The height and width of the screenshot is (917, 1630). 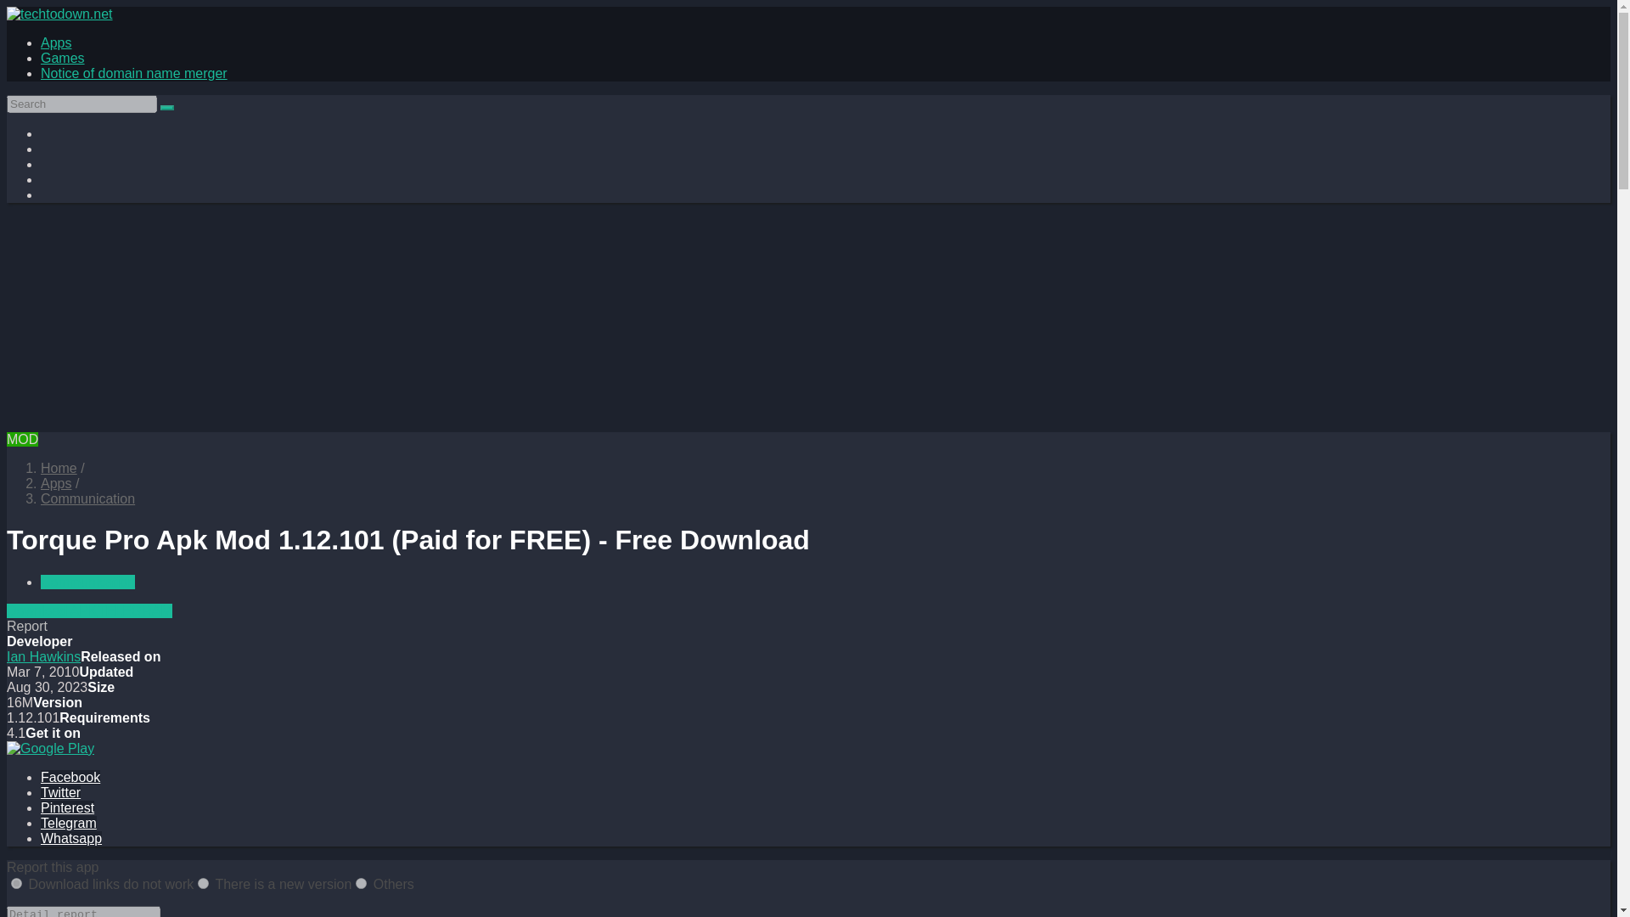 What do you see at coordinates (56, 42) in the screenshot?
I see `Apps` at bounding box center [56, 42].